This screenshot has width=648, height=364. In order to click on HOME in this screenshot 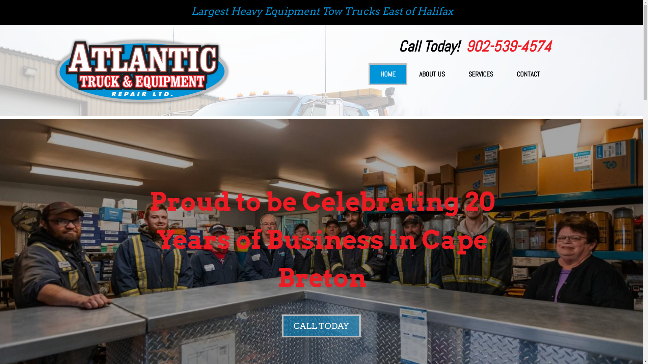, I will do `click(388, 74)`.